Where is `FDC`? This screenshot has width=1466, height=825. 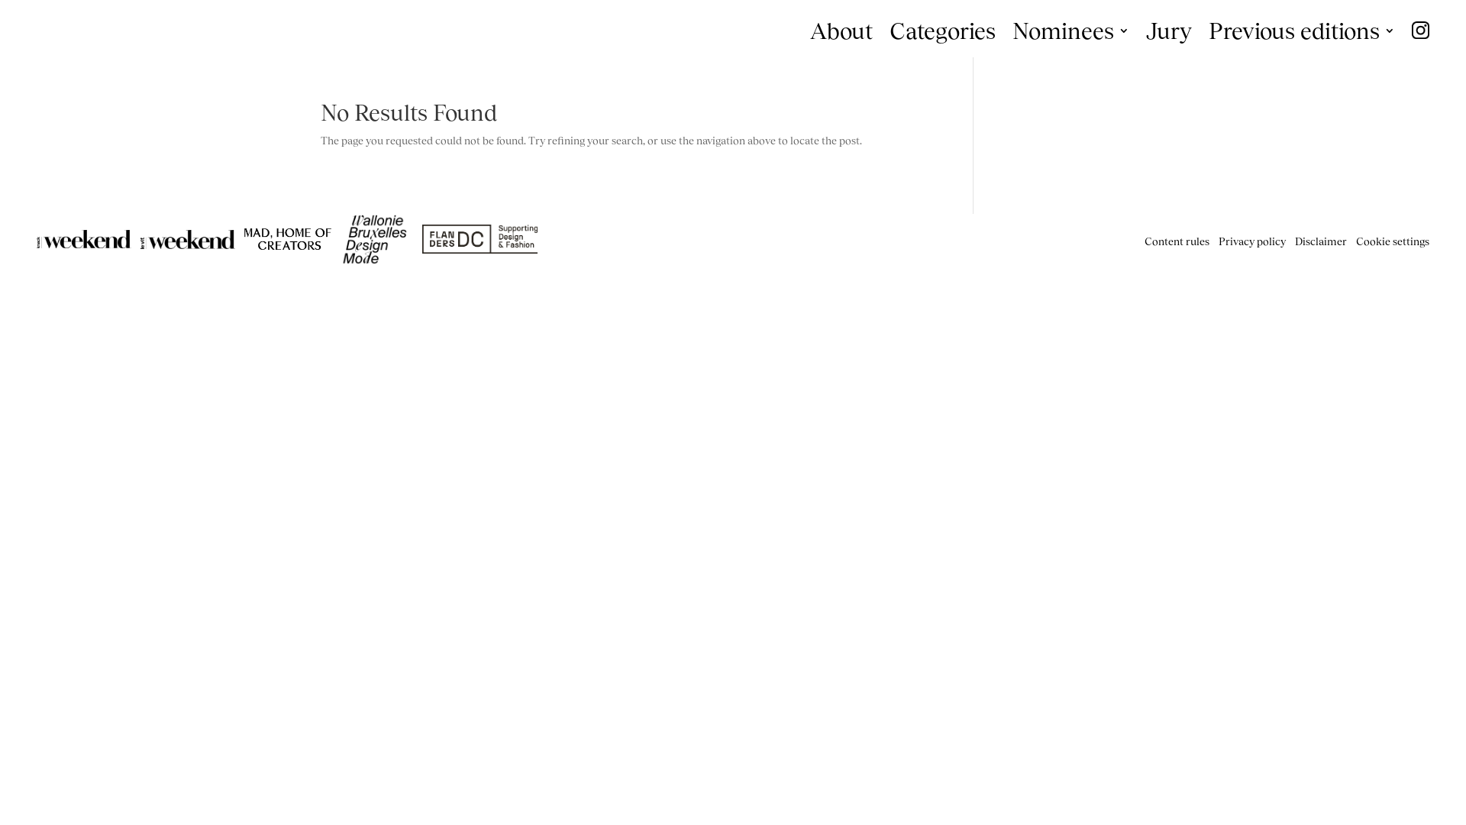
FDC is located at coordinates (480, 239).